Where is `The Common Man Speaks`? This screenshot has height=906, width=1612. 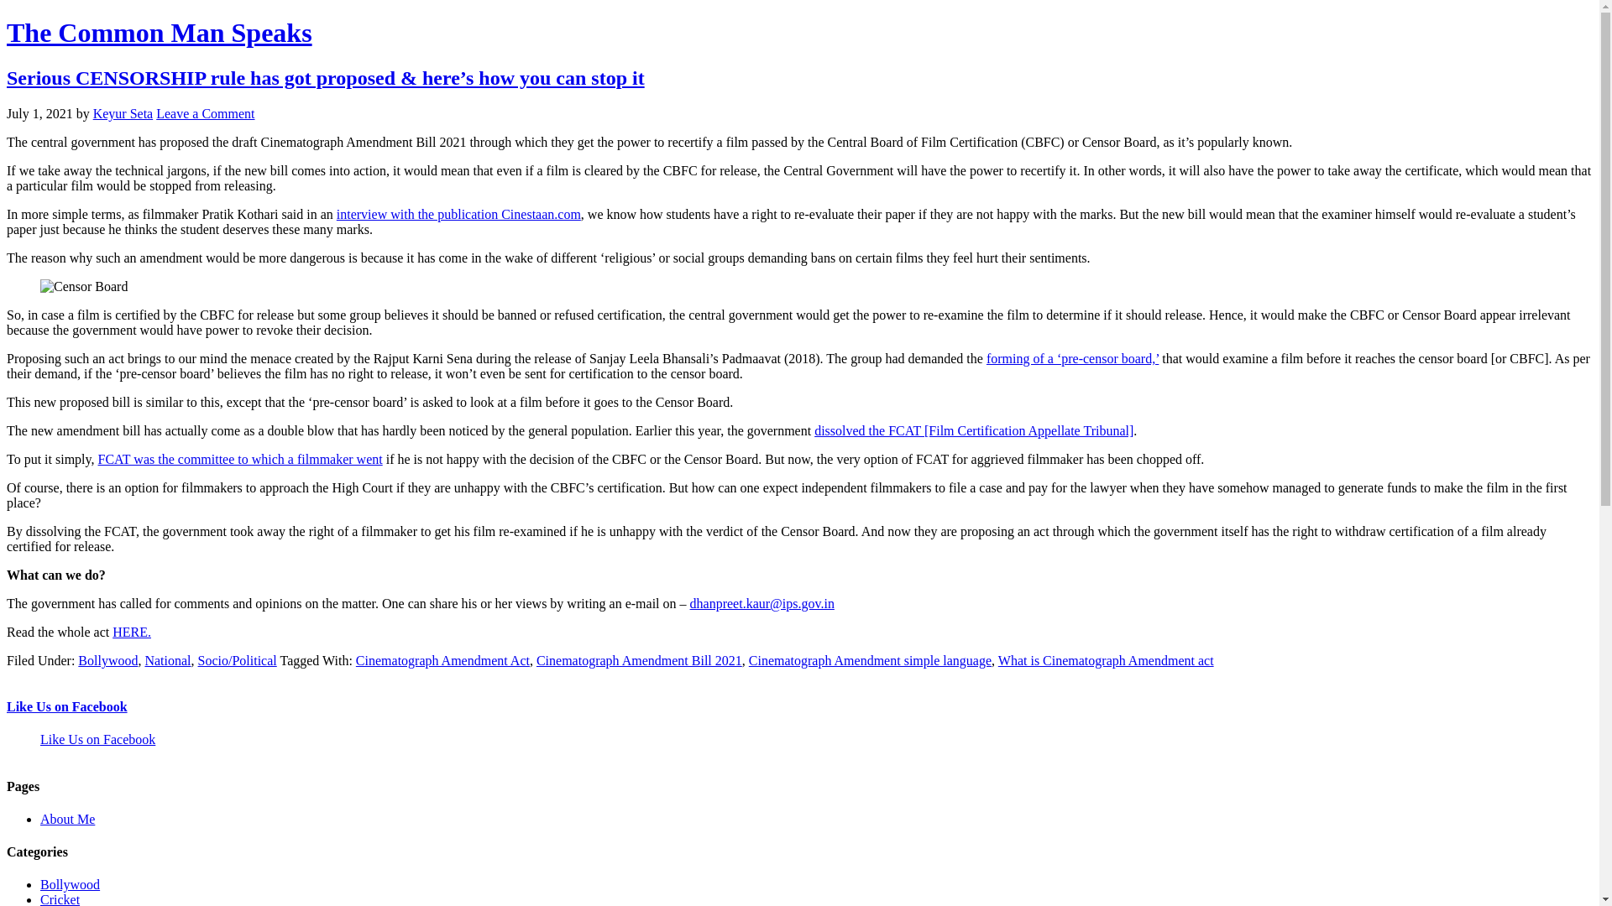
The Common Man Speaks is located at coordinates (160, 32).